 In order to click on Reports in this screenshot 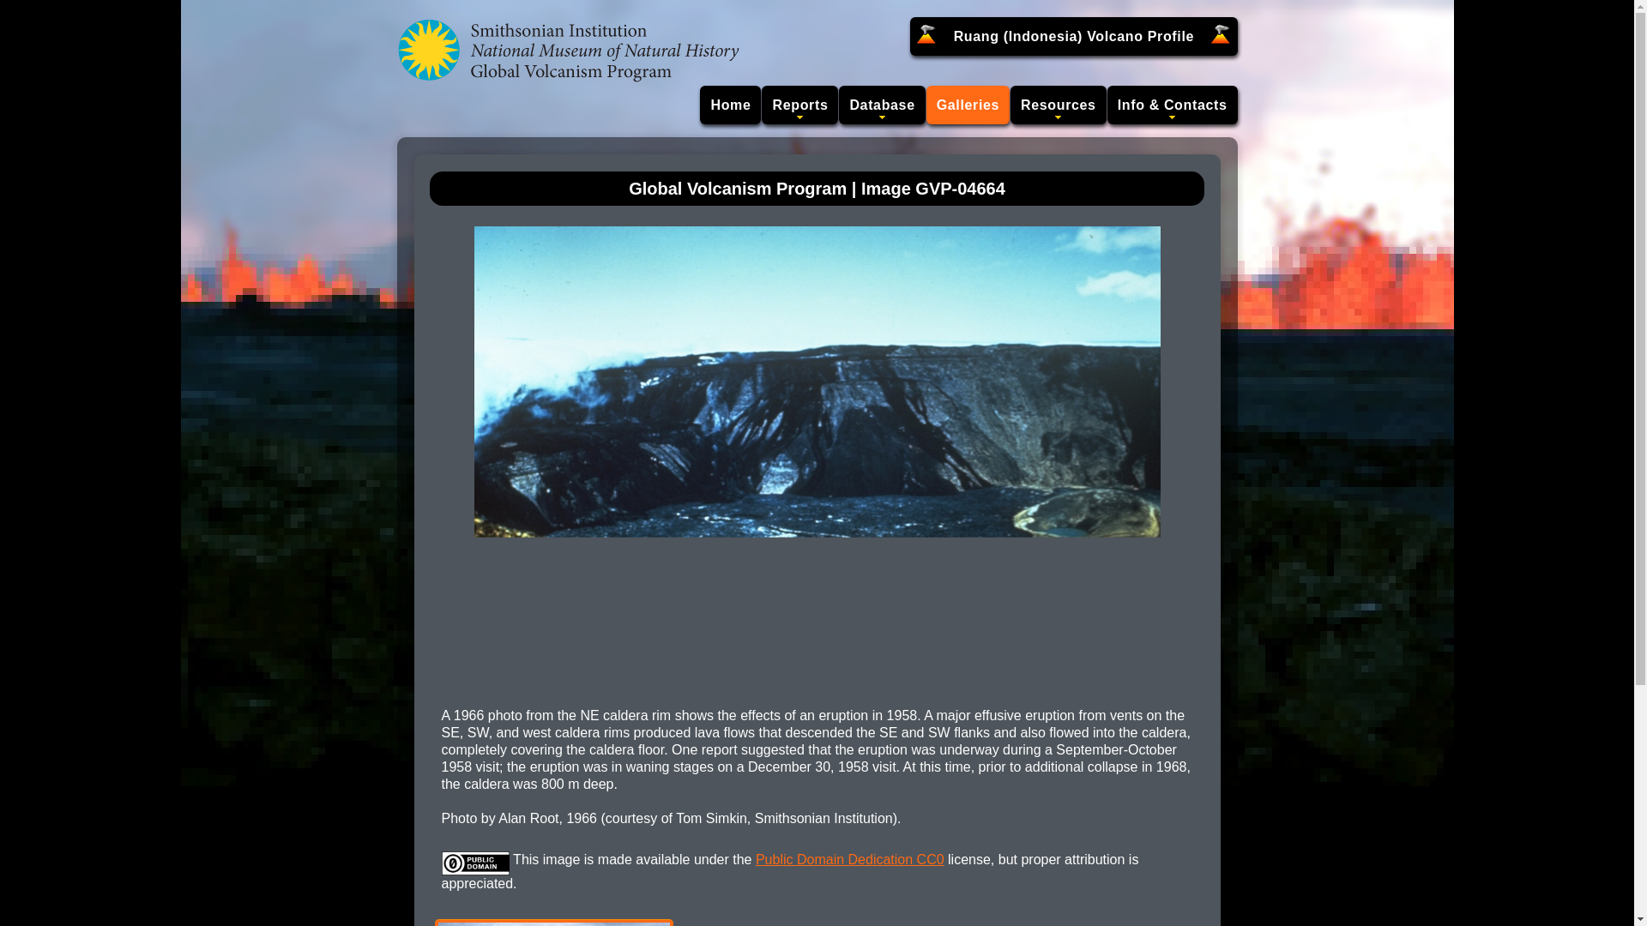, I will do `click(799, 105)`.